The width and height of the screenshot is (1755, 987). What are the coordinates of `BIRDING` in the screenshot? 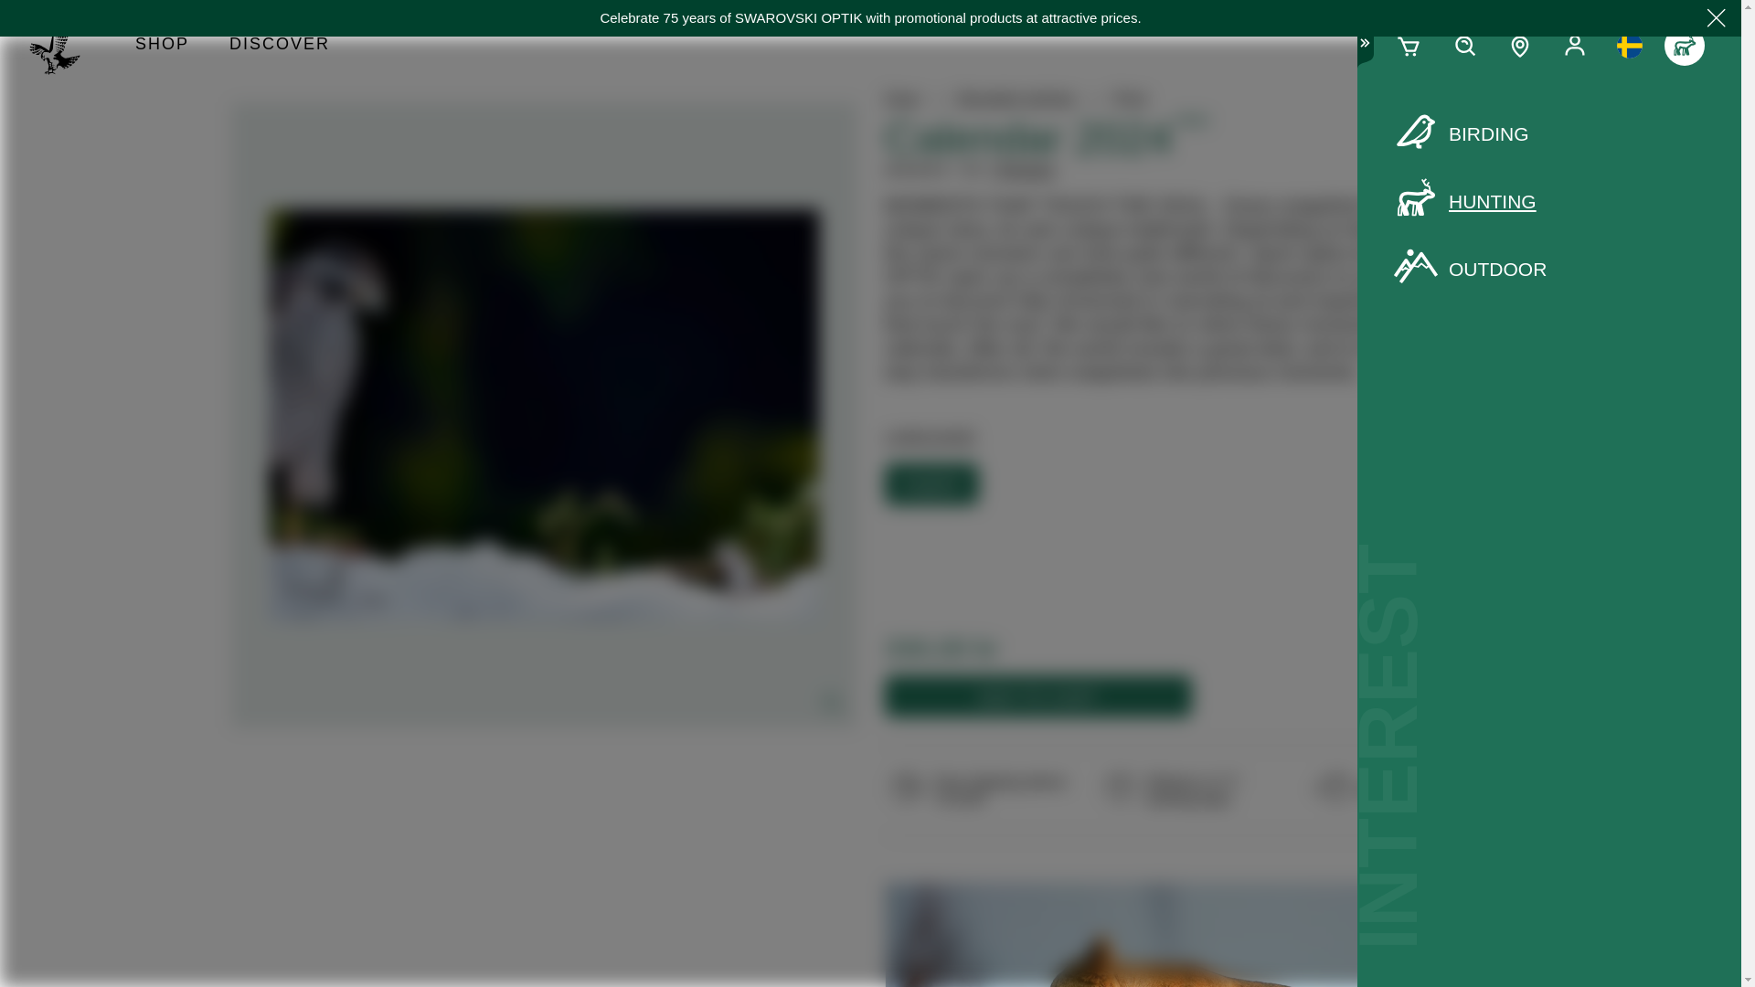 It's located at (1548, 133).